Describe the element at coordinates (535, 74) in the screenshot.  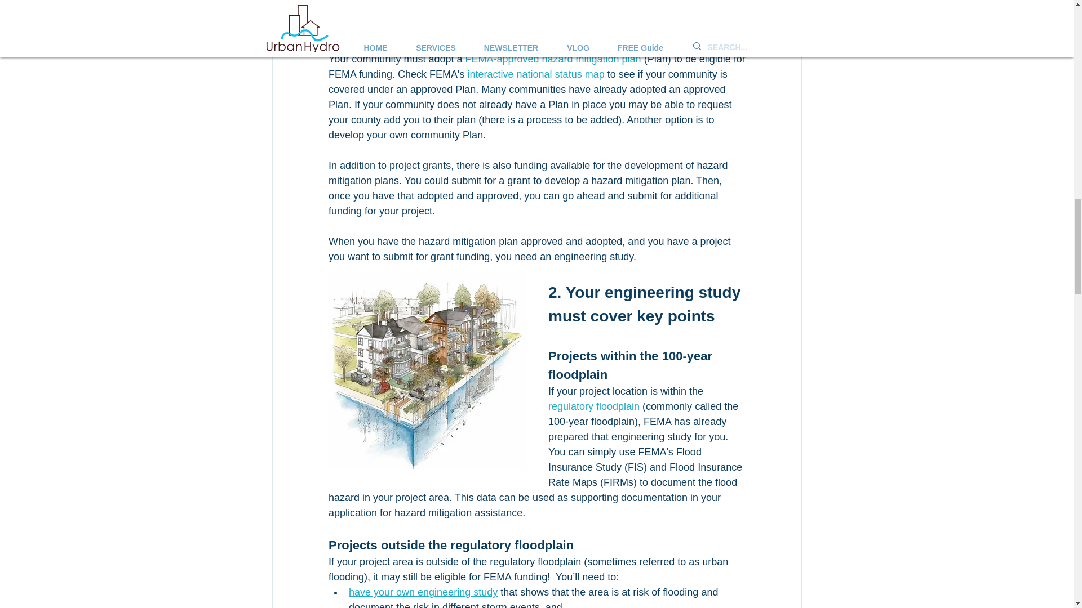
I see `interactive national status map` at that location.